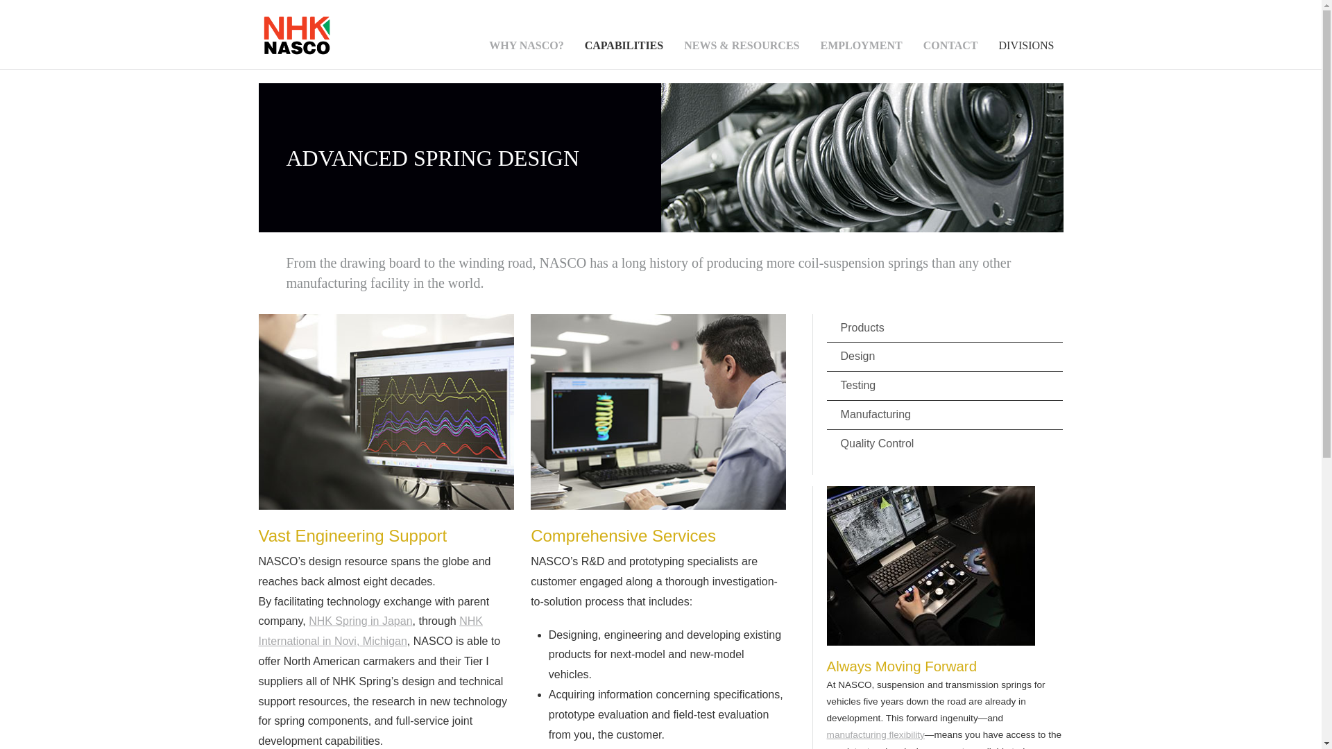 This screenshot has height=749, width=1332. I want to click on DIVISIONS, so click(1027, 51).